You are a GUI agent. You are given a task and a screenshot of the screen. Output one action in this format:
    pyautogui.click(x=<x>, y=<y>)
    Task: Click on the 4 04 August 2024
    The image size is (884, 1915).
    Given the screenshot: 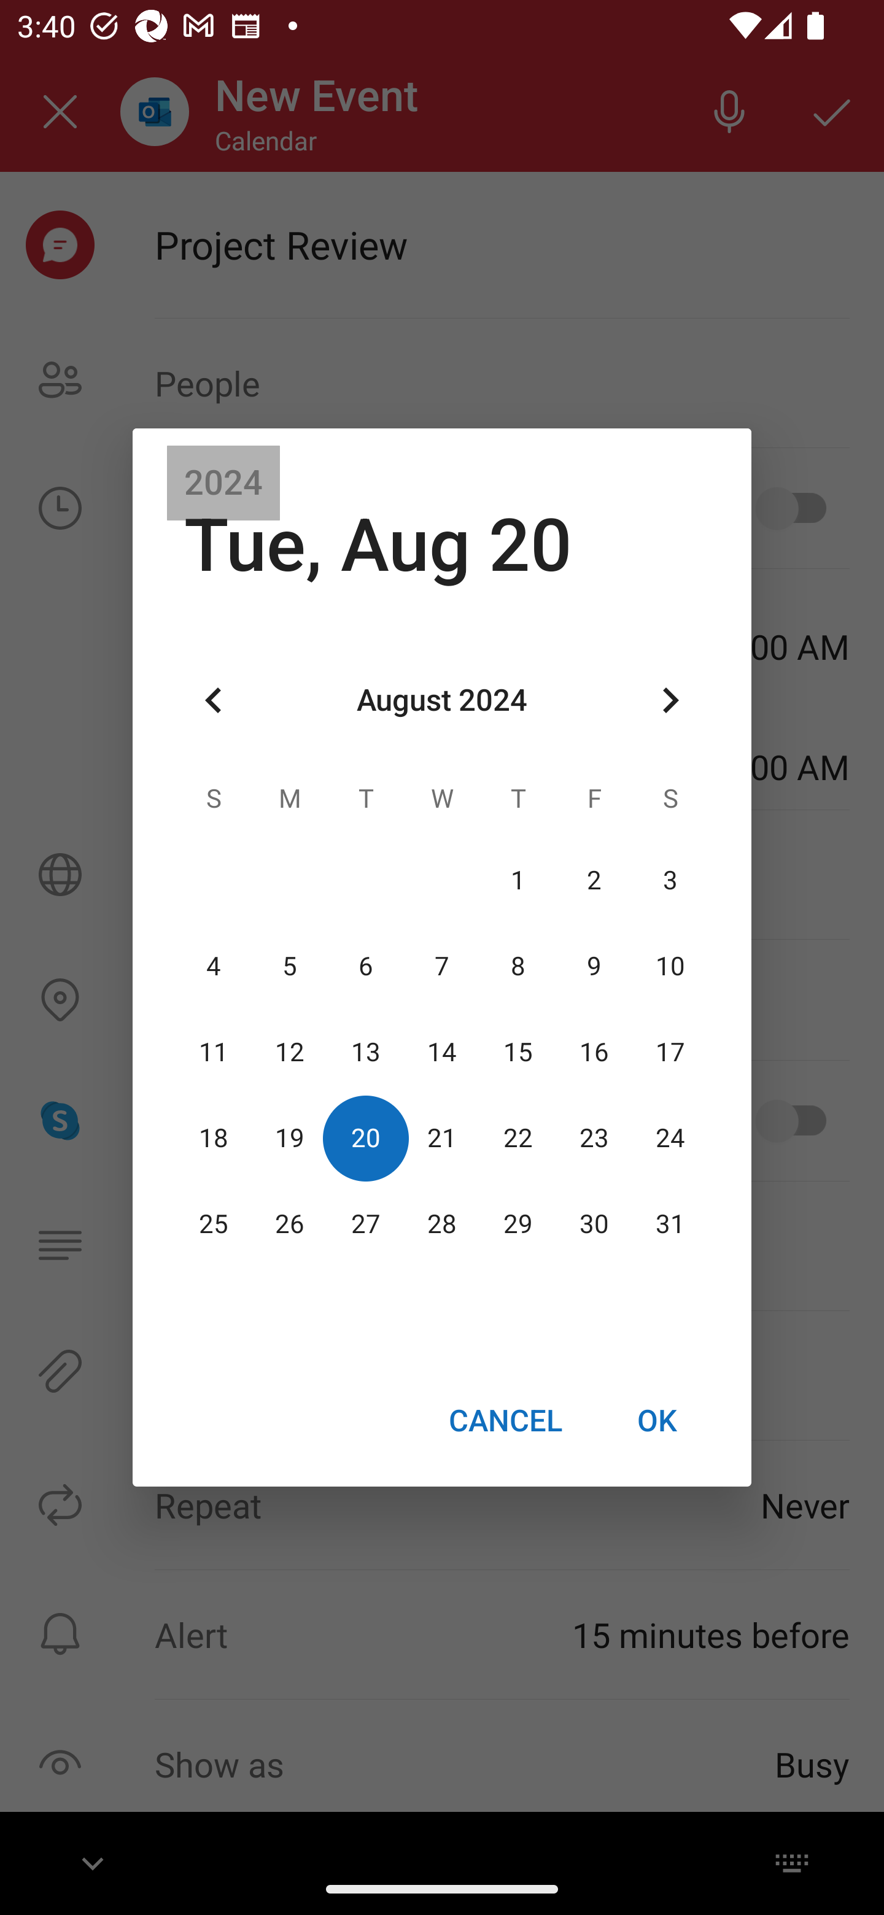 What is the action you would take?
    pyautogui.click(x=214, y=966)
    